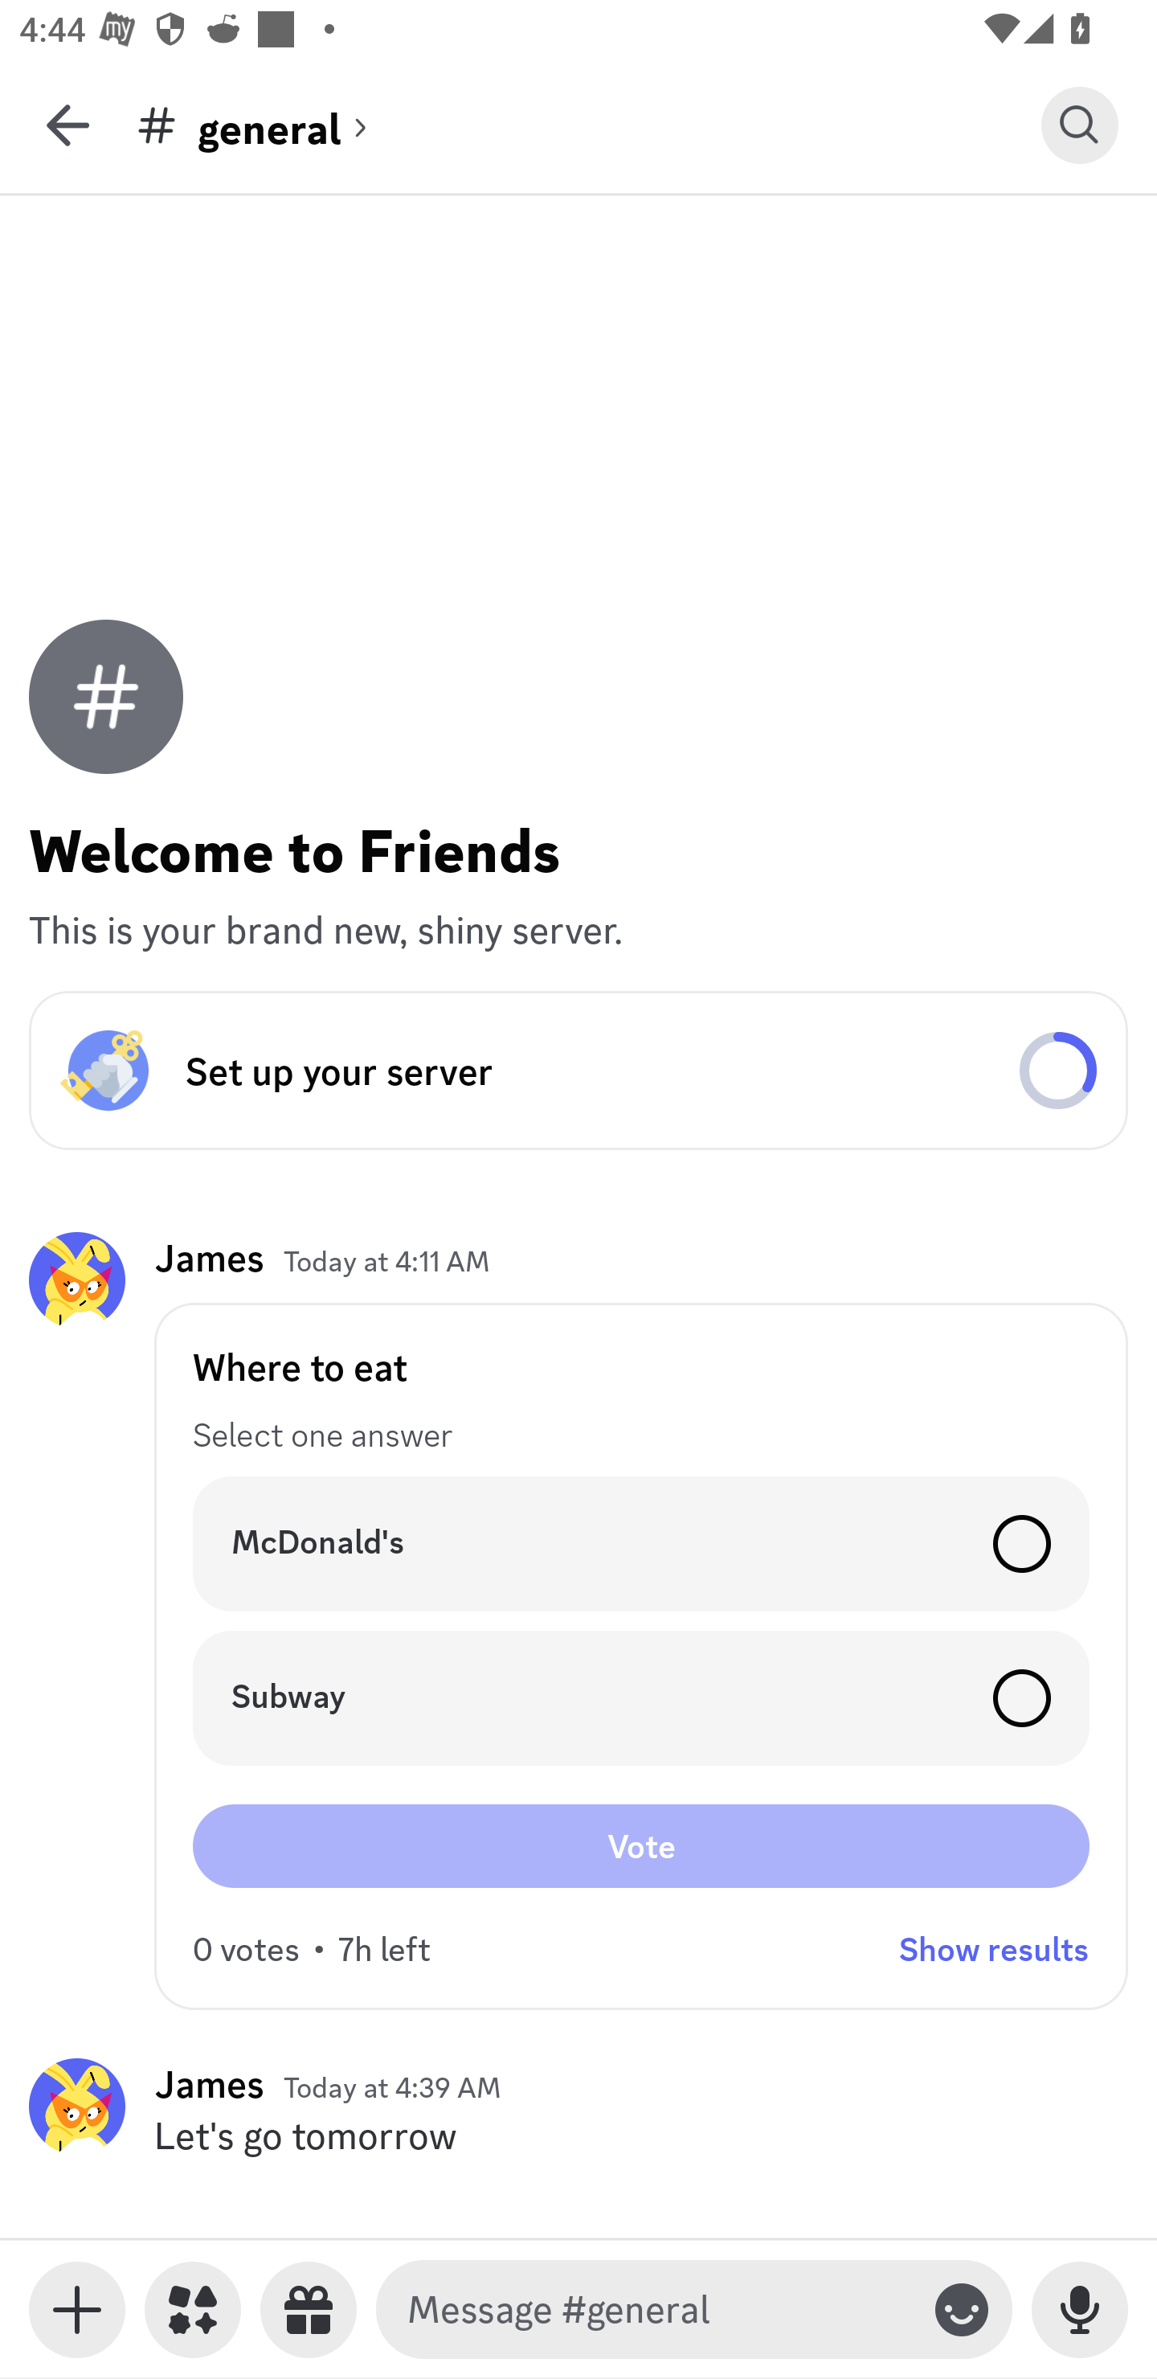 This screenshot has height=2379, width=1157. I want to click on James, so click(209, 1259).